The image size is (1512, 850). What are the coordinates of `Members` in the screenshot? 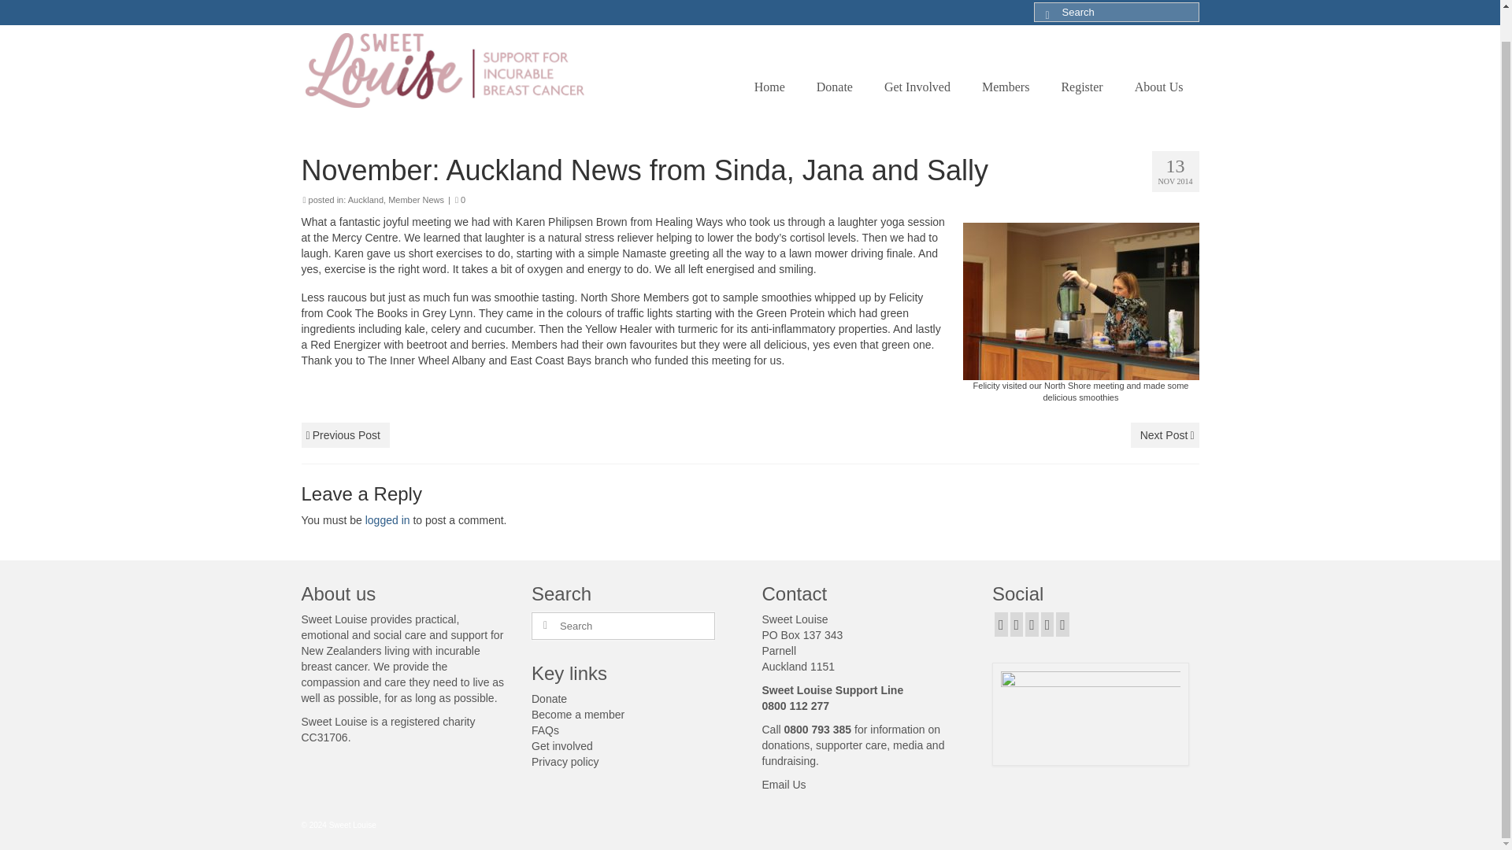 It's located at (1005, 87).